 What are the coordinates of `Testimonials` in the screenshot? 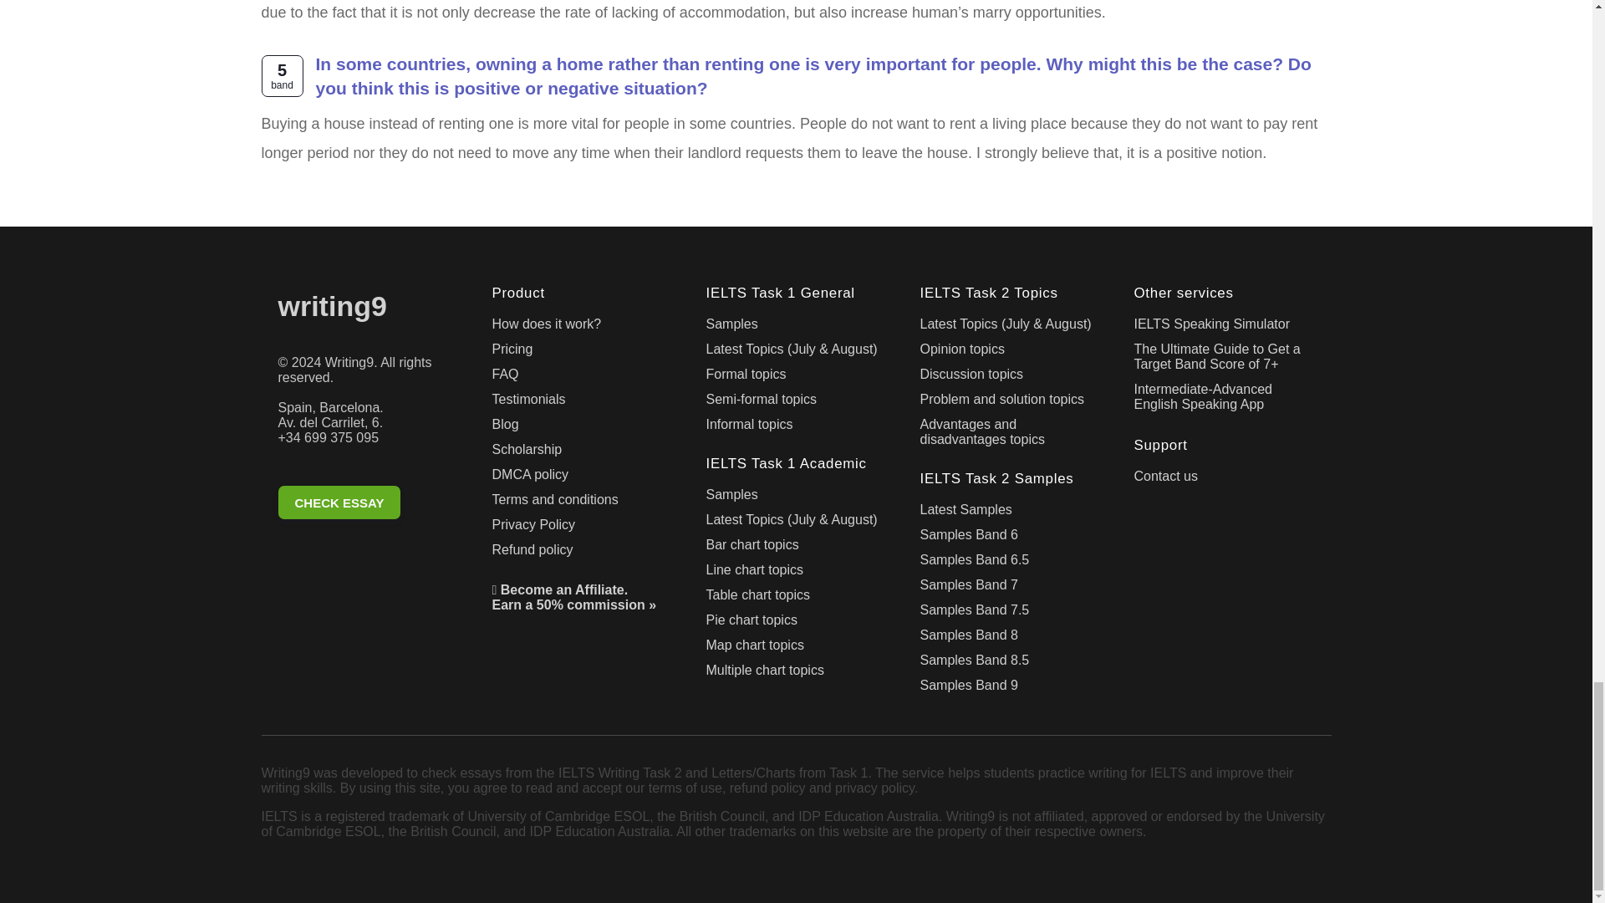 It's located at (582, 402).